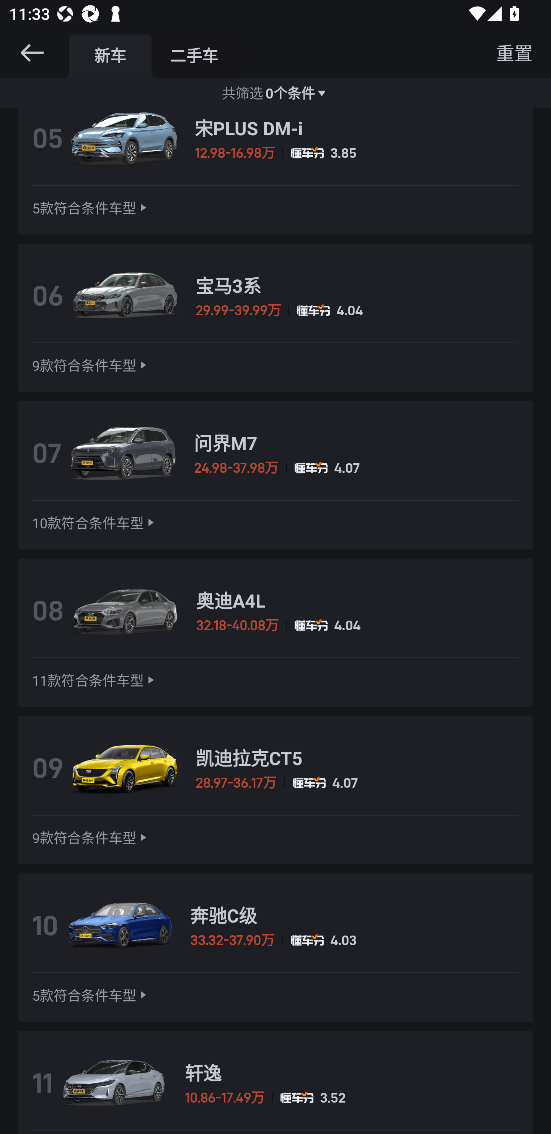  What do you see at coordinates (275, 947) in the screenshot?
I see `10 奔驰C级 33.32-37.90万 4.03 5款符合条件车型 ` at bounding box center [275, 947].